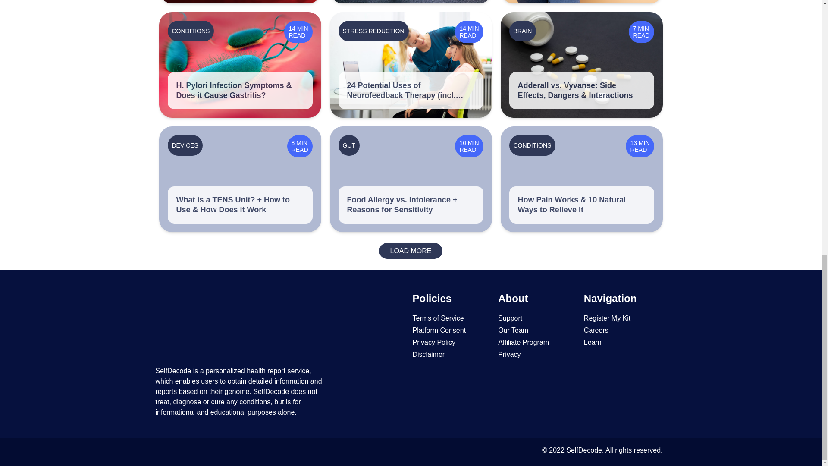  What do you see at coordinates (411, 251) in the screenshot?
I see `LOAD MORE` at bounding box center [411, 251].